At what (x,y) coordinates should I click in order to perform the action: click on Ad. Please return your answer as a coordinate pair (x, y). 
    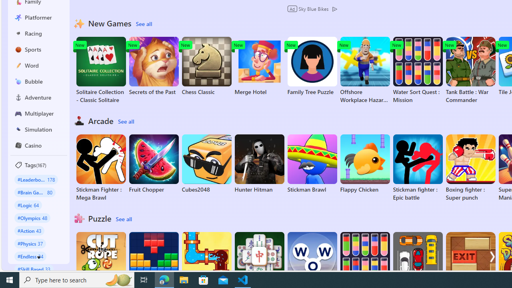
    Looking at the image, I should click on (293, 9).